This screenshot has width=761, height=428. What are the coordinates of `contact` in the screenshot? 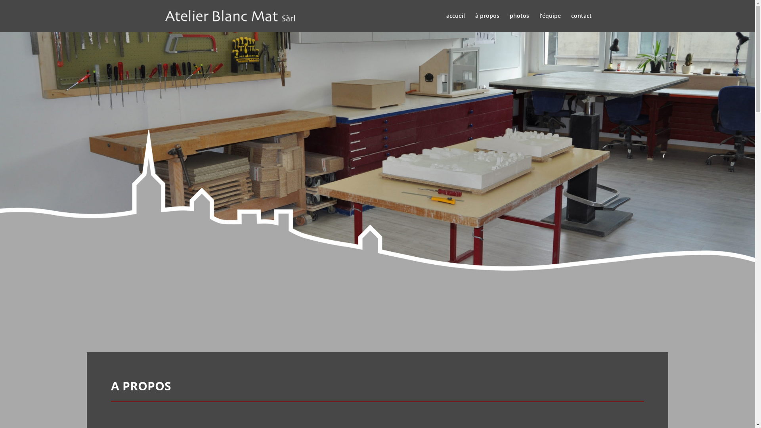 It's located at (581, 22).